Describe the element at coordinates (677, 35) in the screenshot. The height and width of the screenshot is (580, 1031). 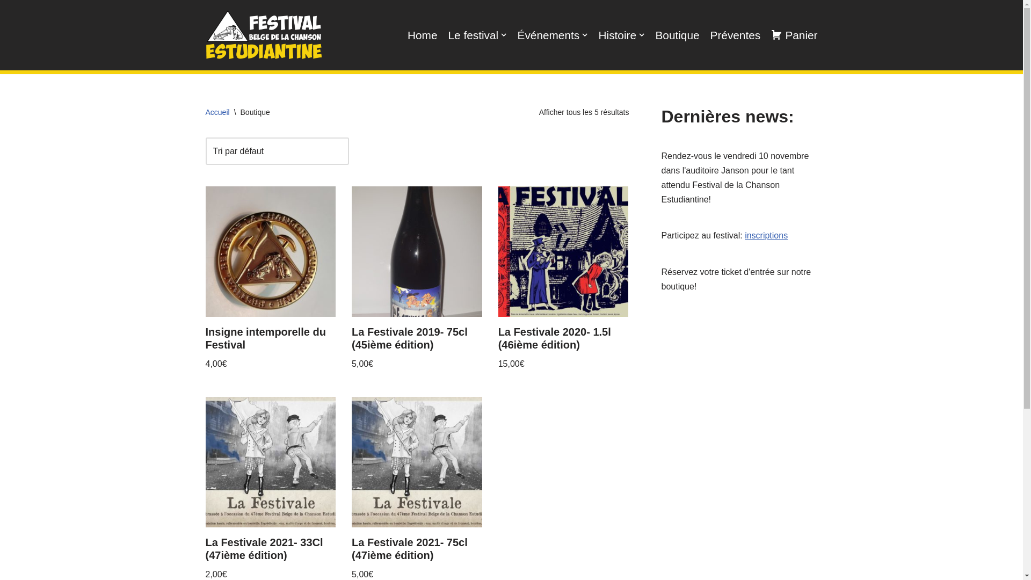
I see `Boutique` at that location.